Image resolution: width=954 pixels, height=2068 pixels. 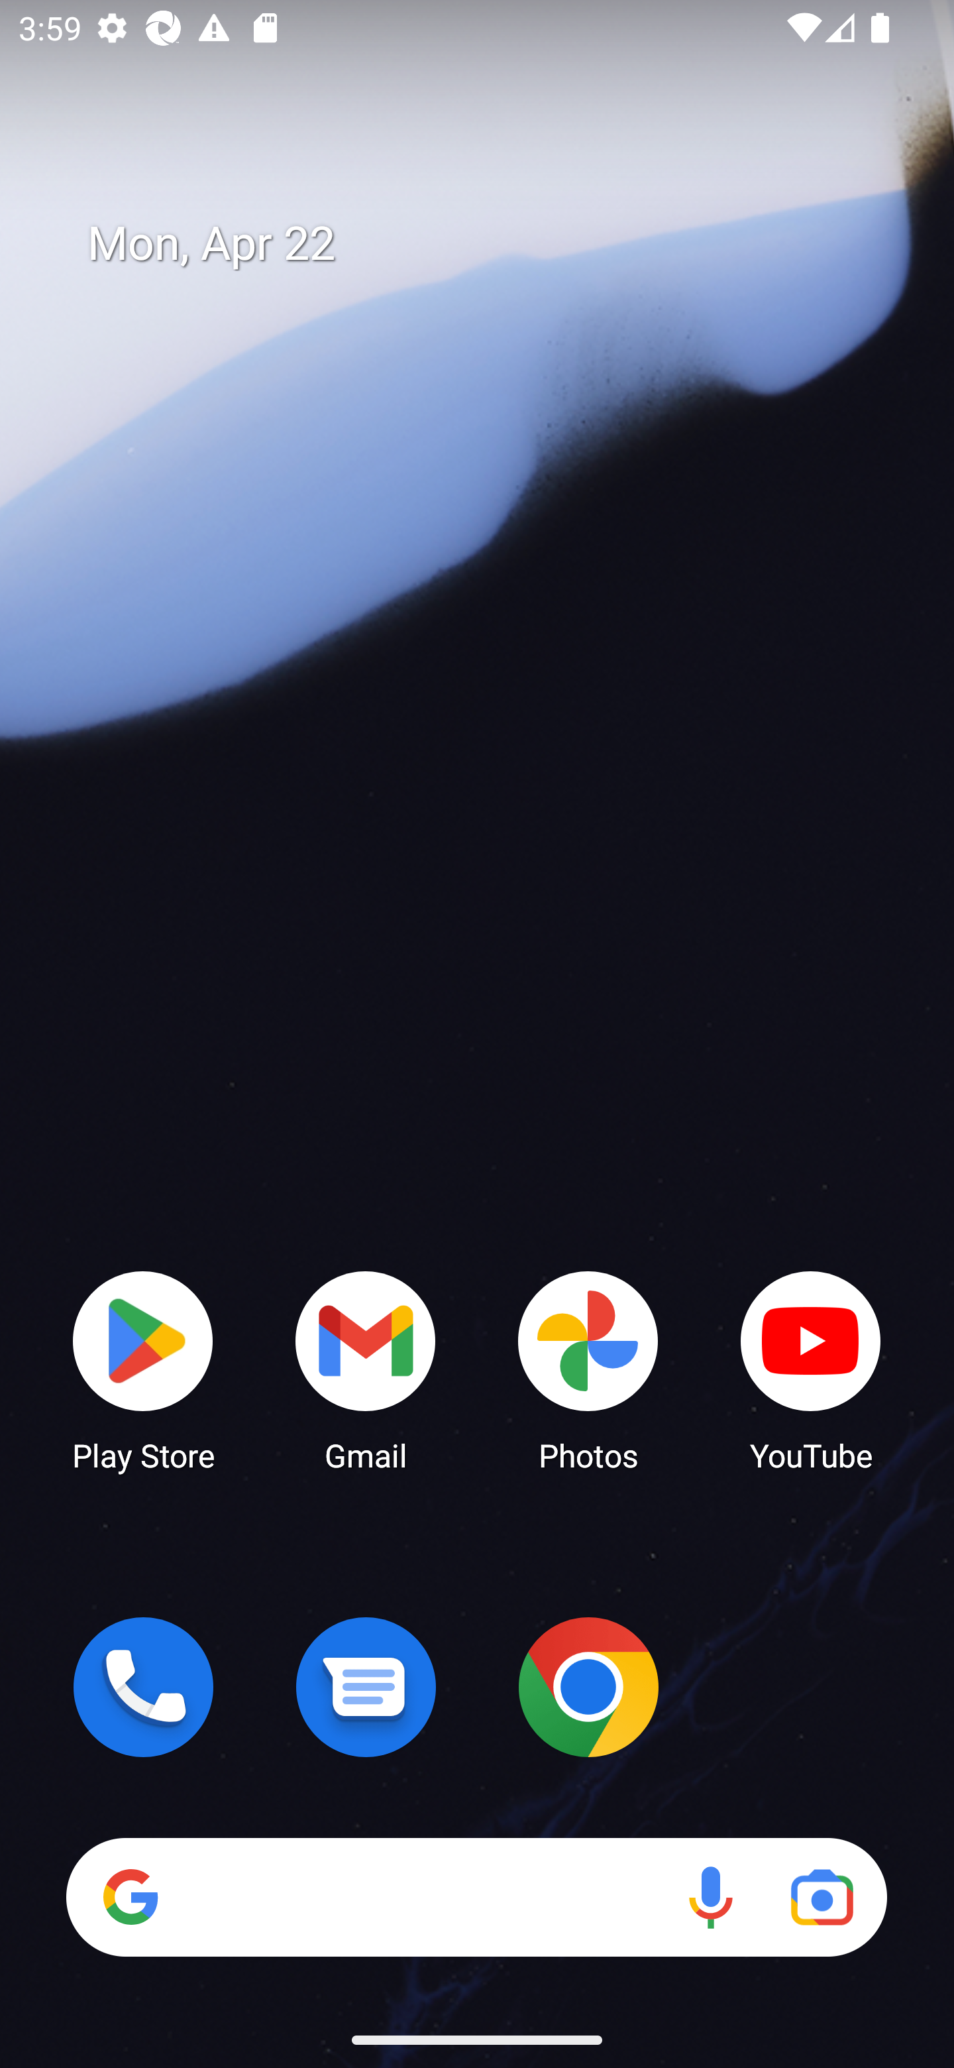 What do you see at coordinates (476, 1897) in the screenshot?
I see `Search Voice search Google Lens` at bounding box center [476, 1897].